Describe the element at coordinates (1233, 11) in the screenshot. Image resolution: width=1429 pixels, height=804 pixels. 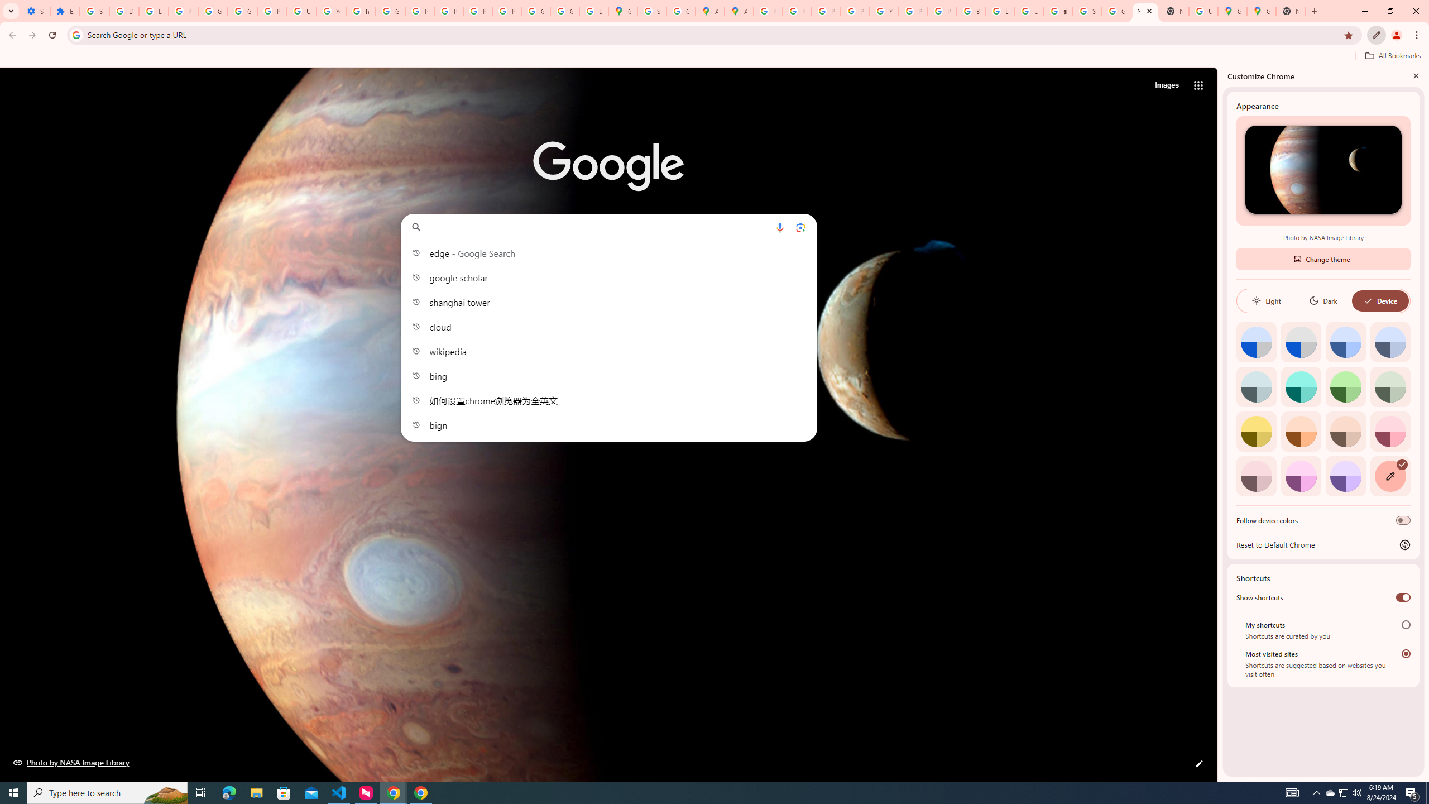
I see `Google Maps` at that location.